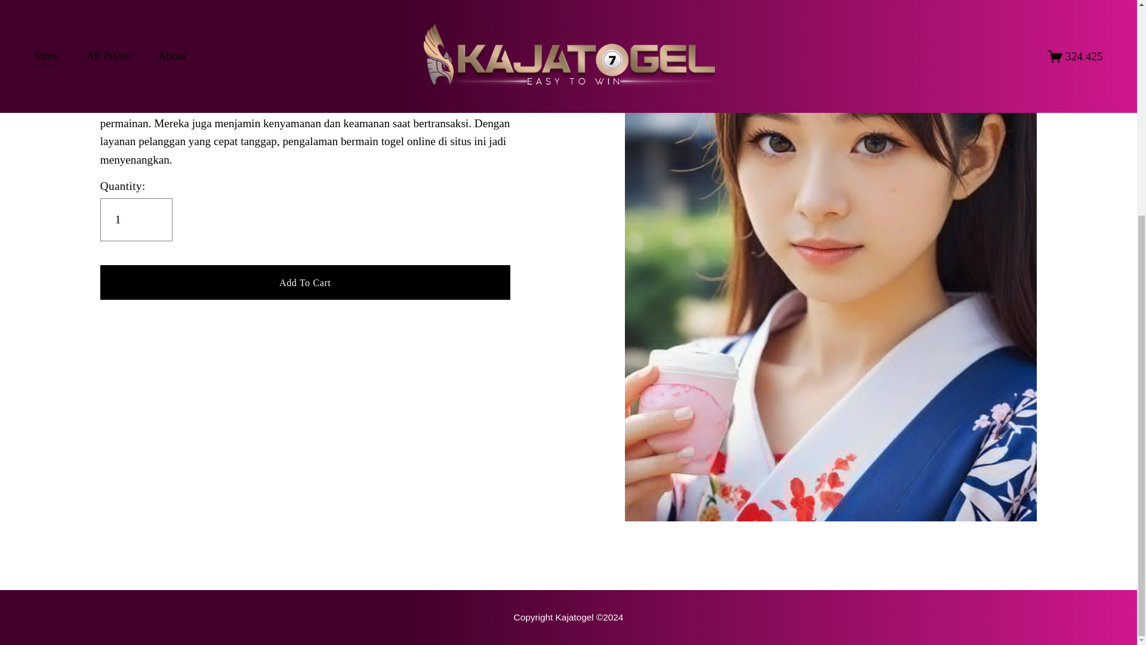 Image resolution: width=1146 pixels, height=645 pixels. Describe the element at coordinates (568, 617) in the screenshot. I see `Kajatogel` at that location.